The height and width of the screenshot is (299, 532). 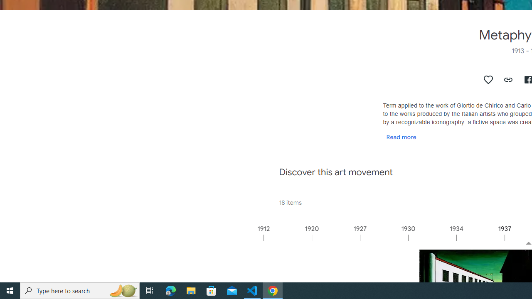 I want to click on Read more, so click(x=401, y=137).